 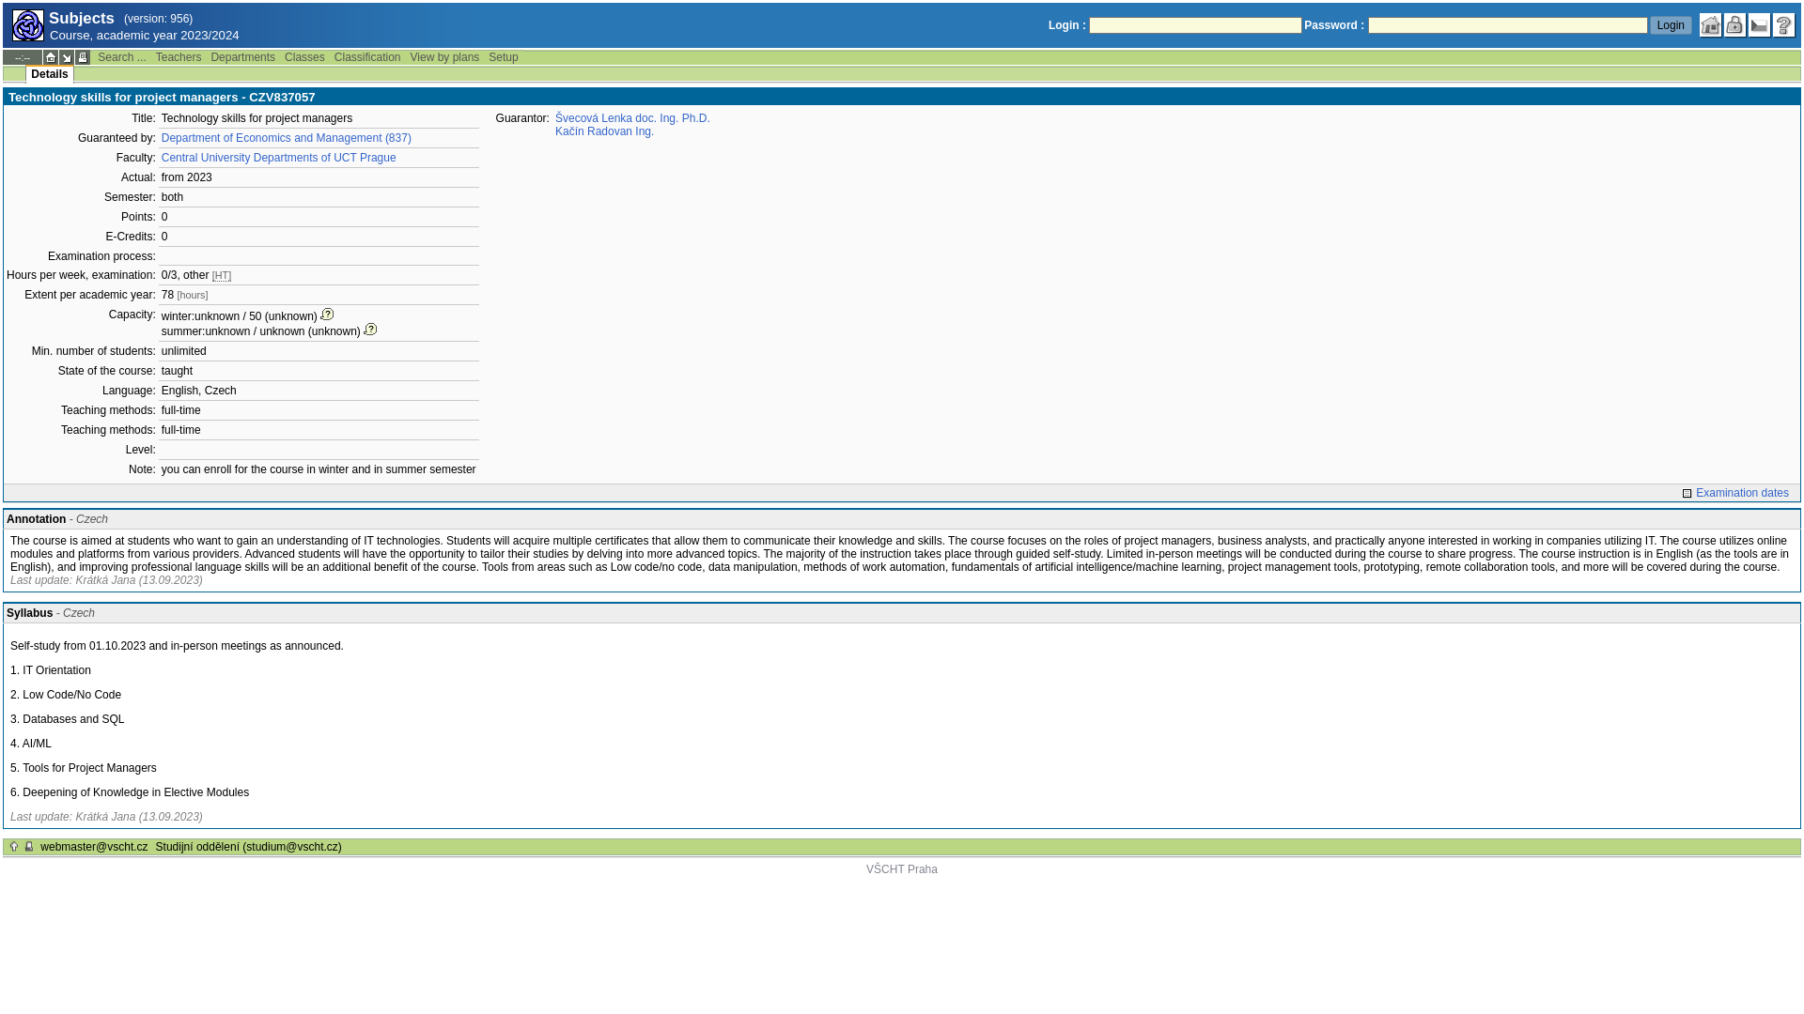 I want to click on Search ..., so click(x=121, y=56).